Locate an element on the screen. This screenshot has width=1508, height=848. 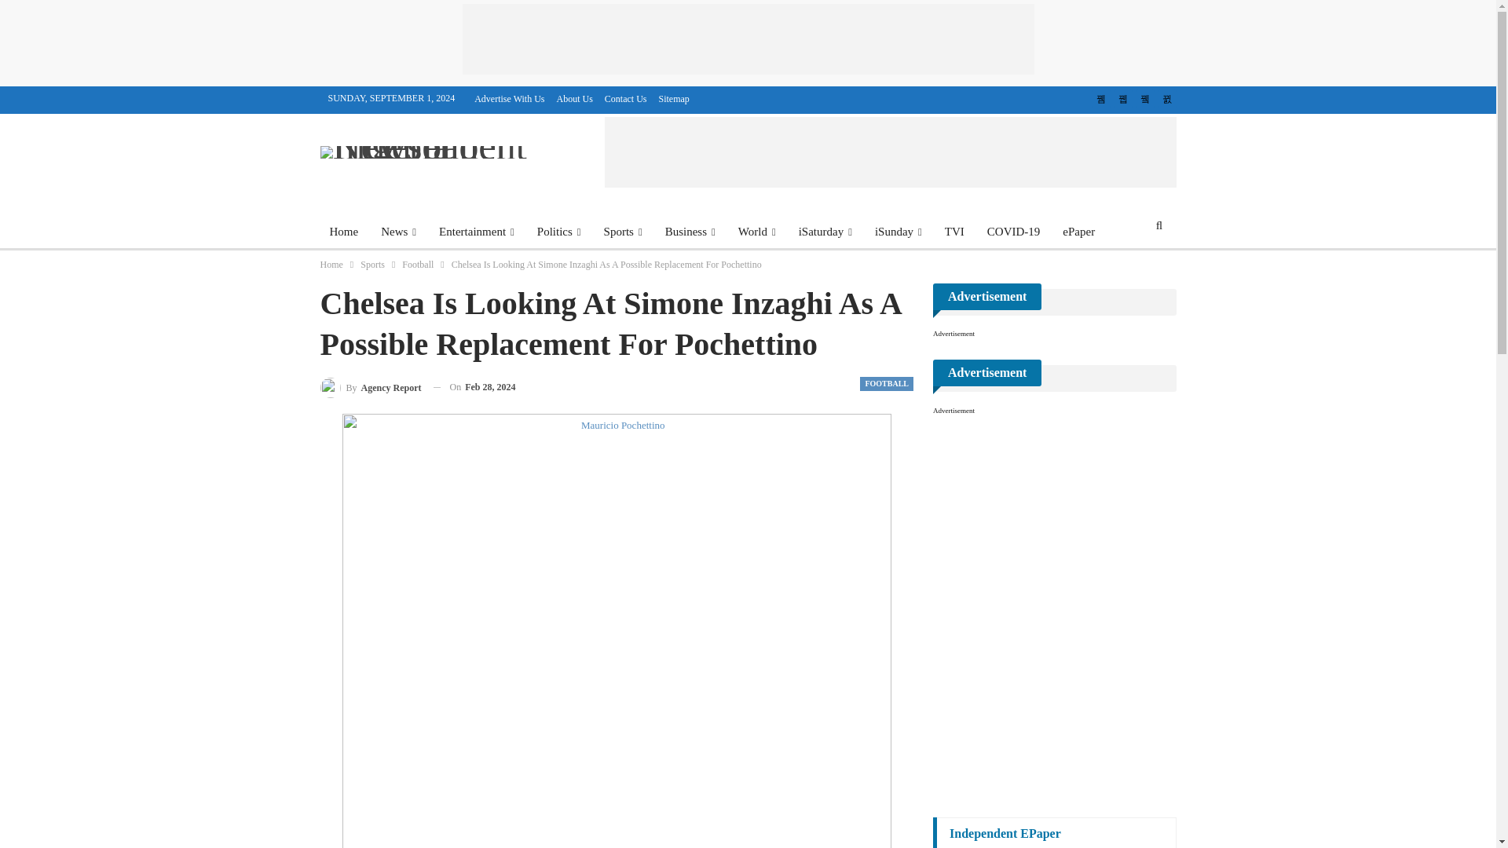
Sitemap is located at coordinates (674, 98).